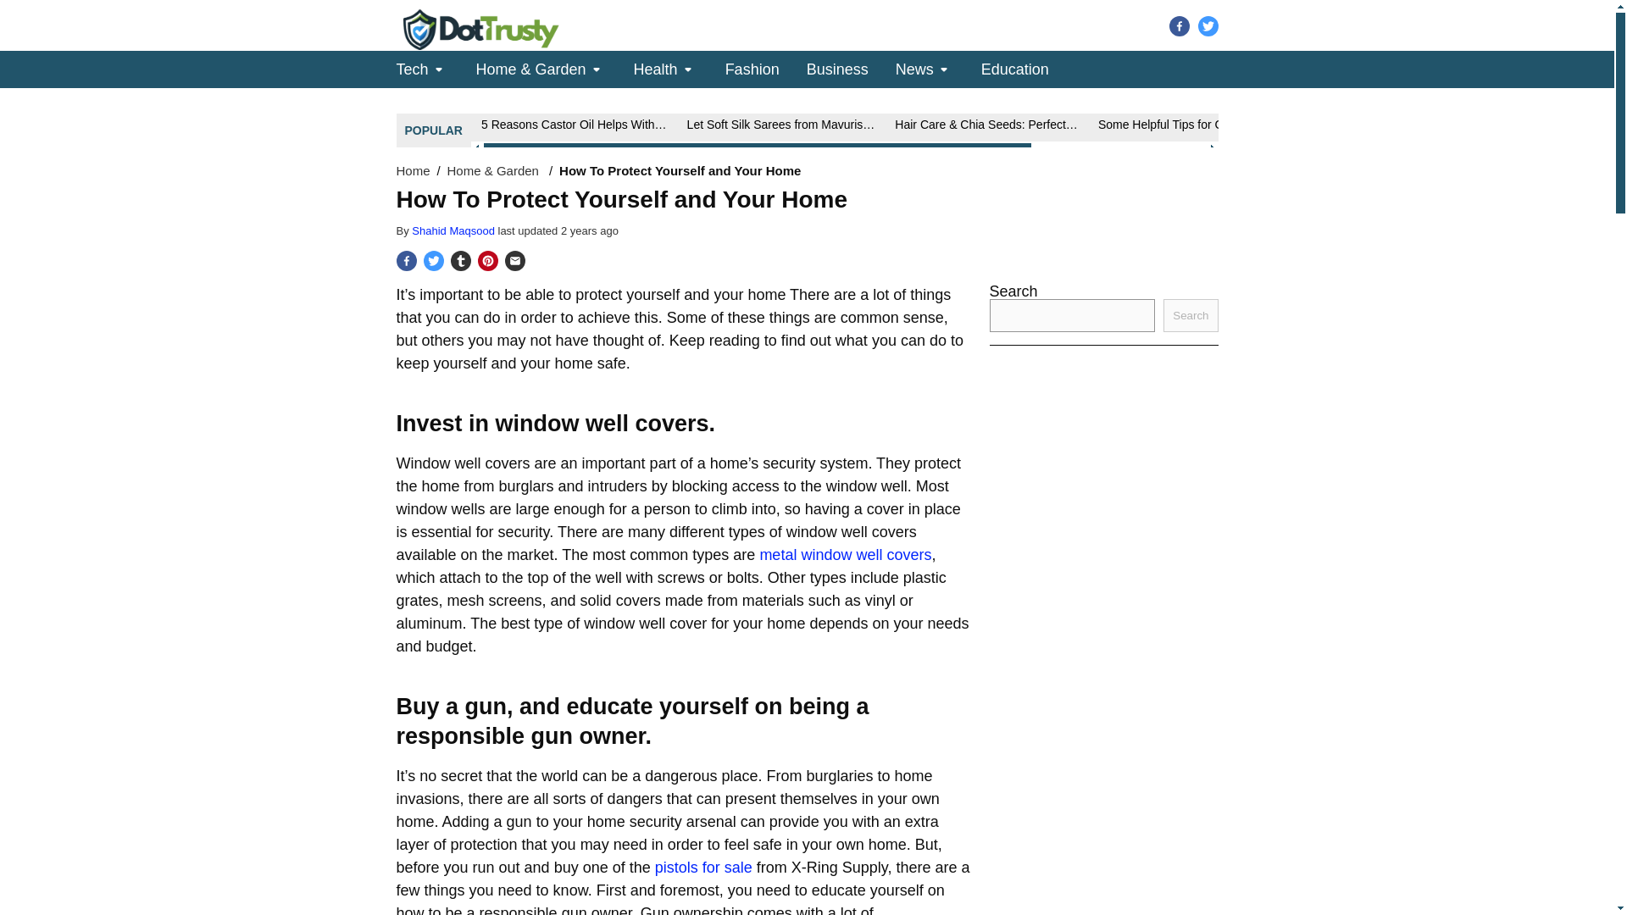 This screenshot has height=915, width=1627. What do you see at coordinates (656, 69) in the screenshot?
I see `Health` at bounding box center [656, 69].